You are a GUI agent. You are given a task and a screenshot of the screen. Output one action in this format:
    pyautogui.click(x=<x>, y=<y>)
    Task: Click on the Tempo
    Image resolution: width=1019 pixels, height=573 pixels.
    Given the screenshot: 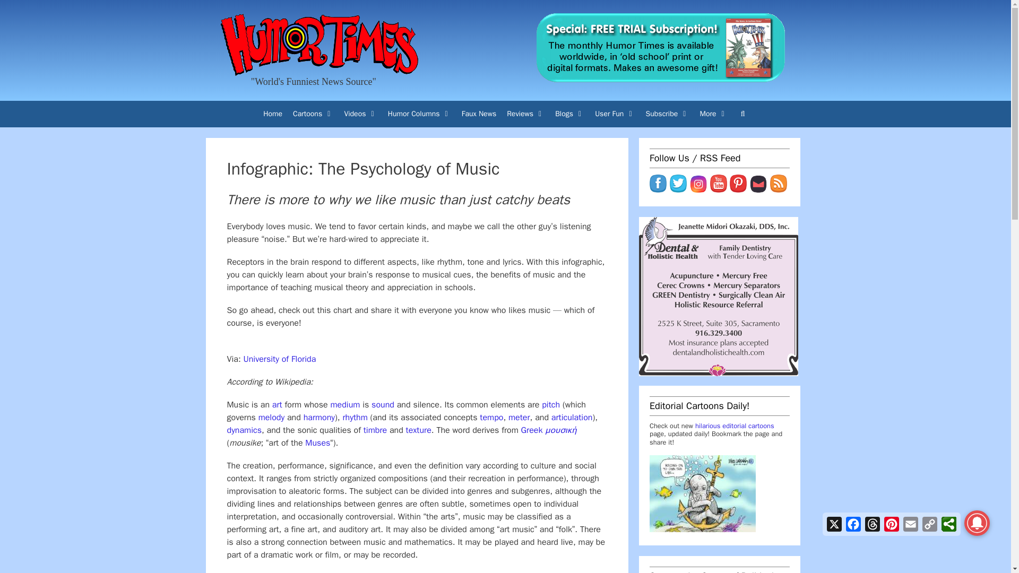 What is the action you would take?
    pyautogui.click(x=491, y=417)
    